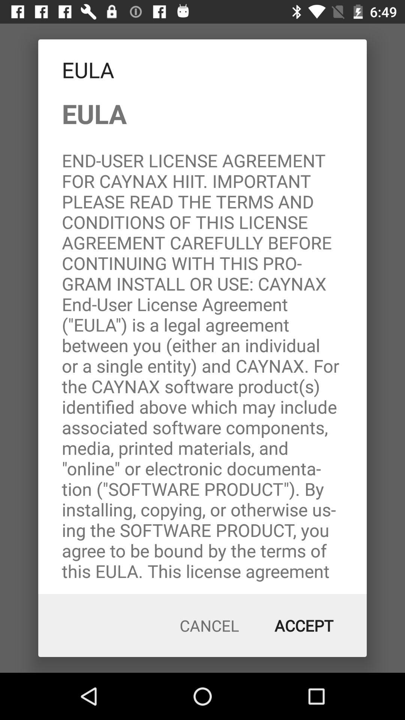  What do you see at coordinates (304, 625) in the screenshot?
I see `turn off the icon next to cancel item` at bounding box center [304, 625].